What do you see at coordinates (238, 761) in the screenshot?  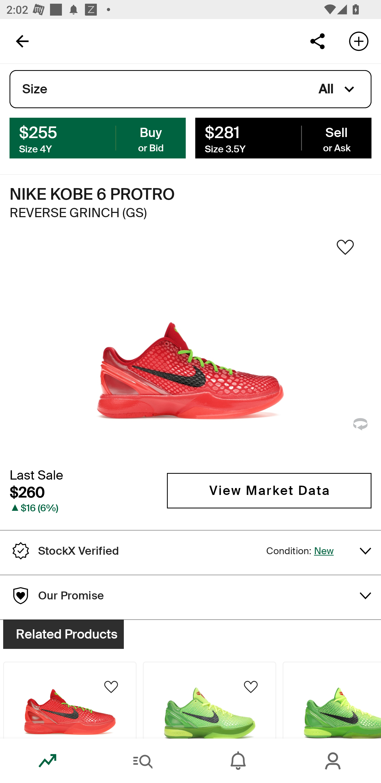 I see `Inbox` at bounding box center [238, 761].